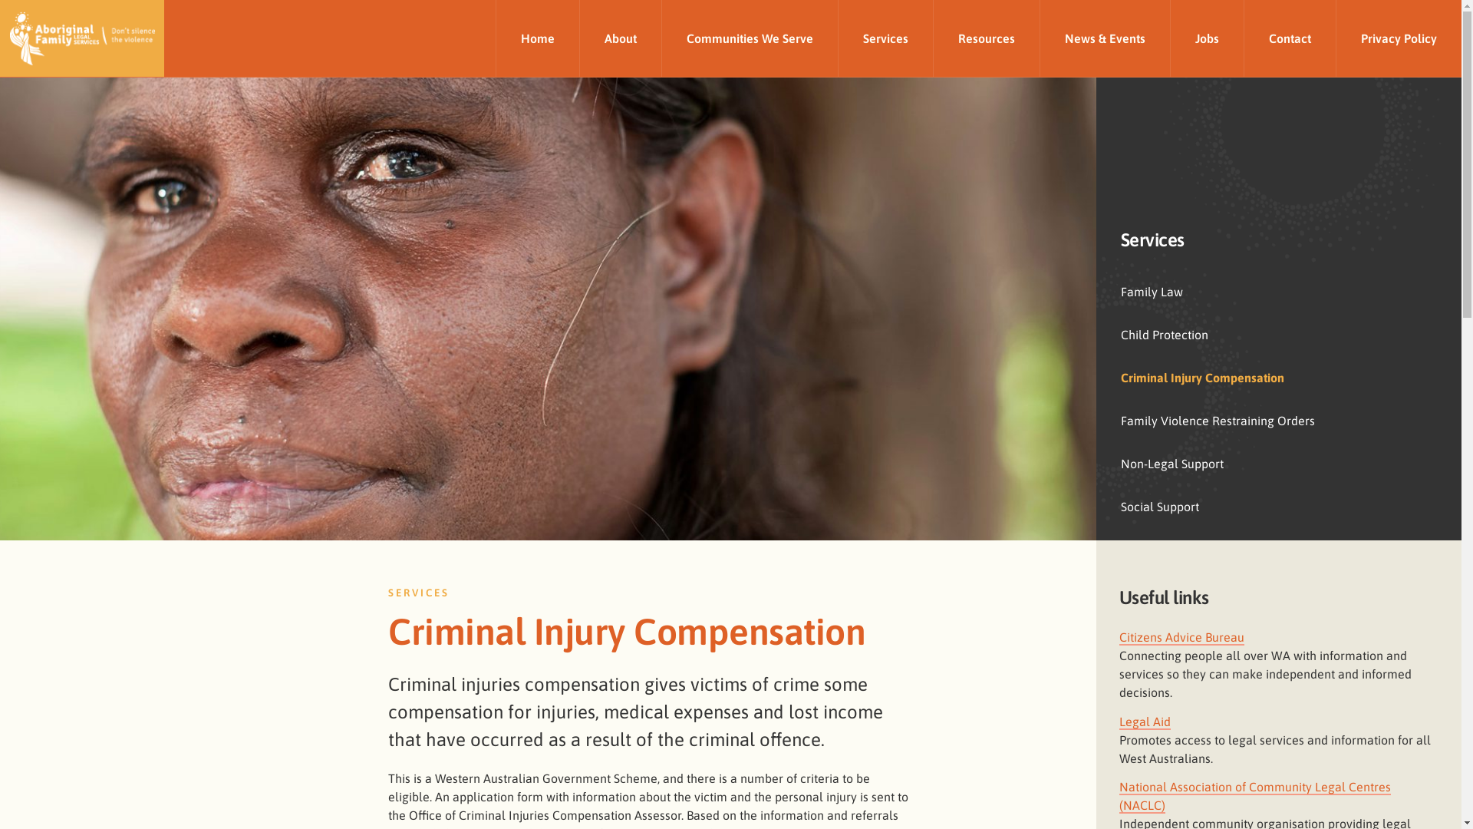 Image resolution: width=1473 pixels, height=829 pixels. What do you see at coordinates (987, 38) in the screenshot?
I see `Resources` at bounding box center [987, 38].